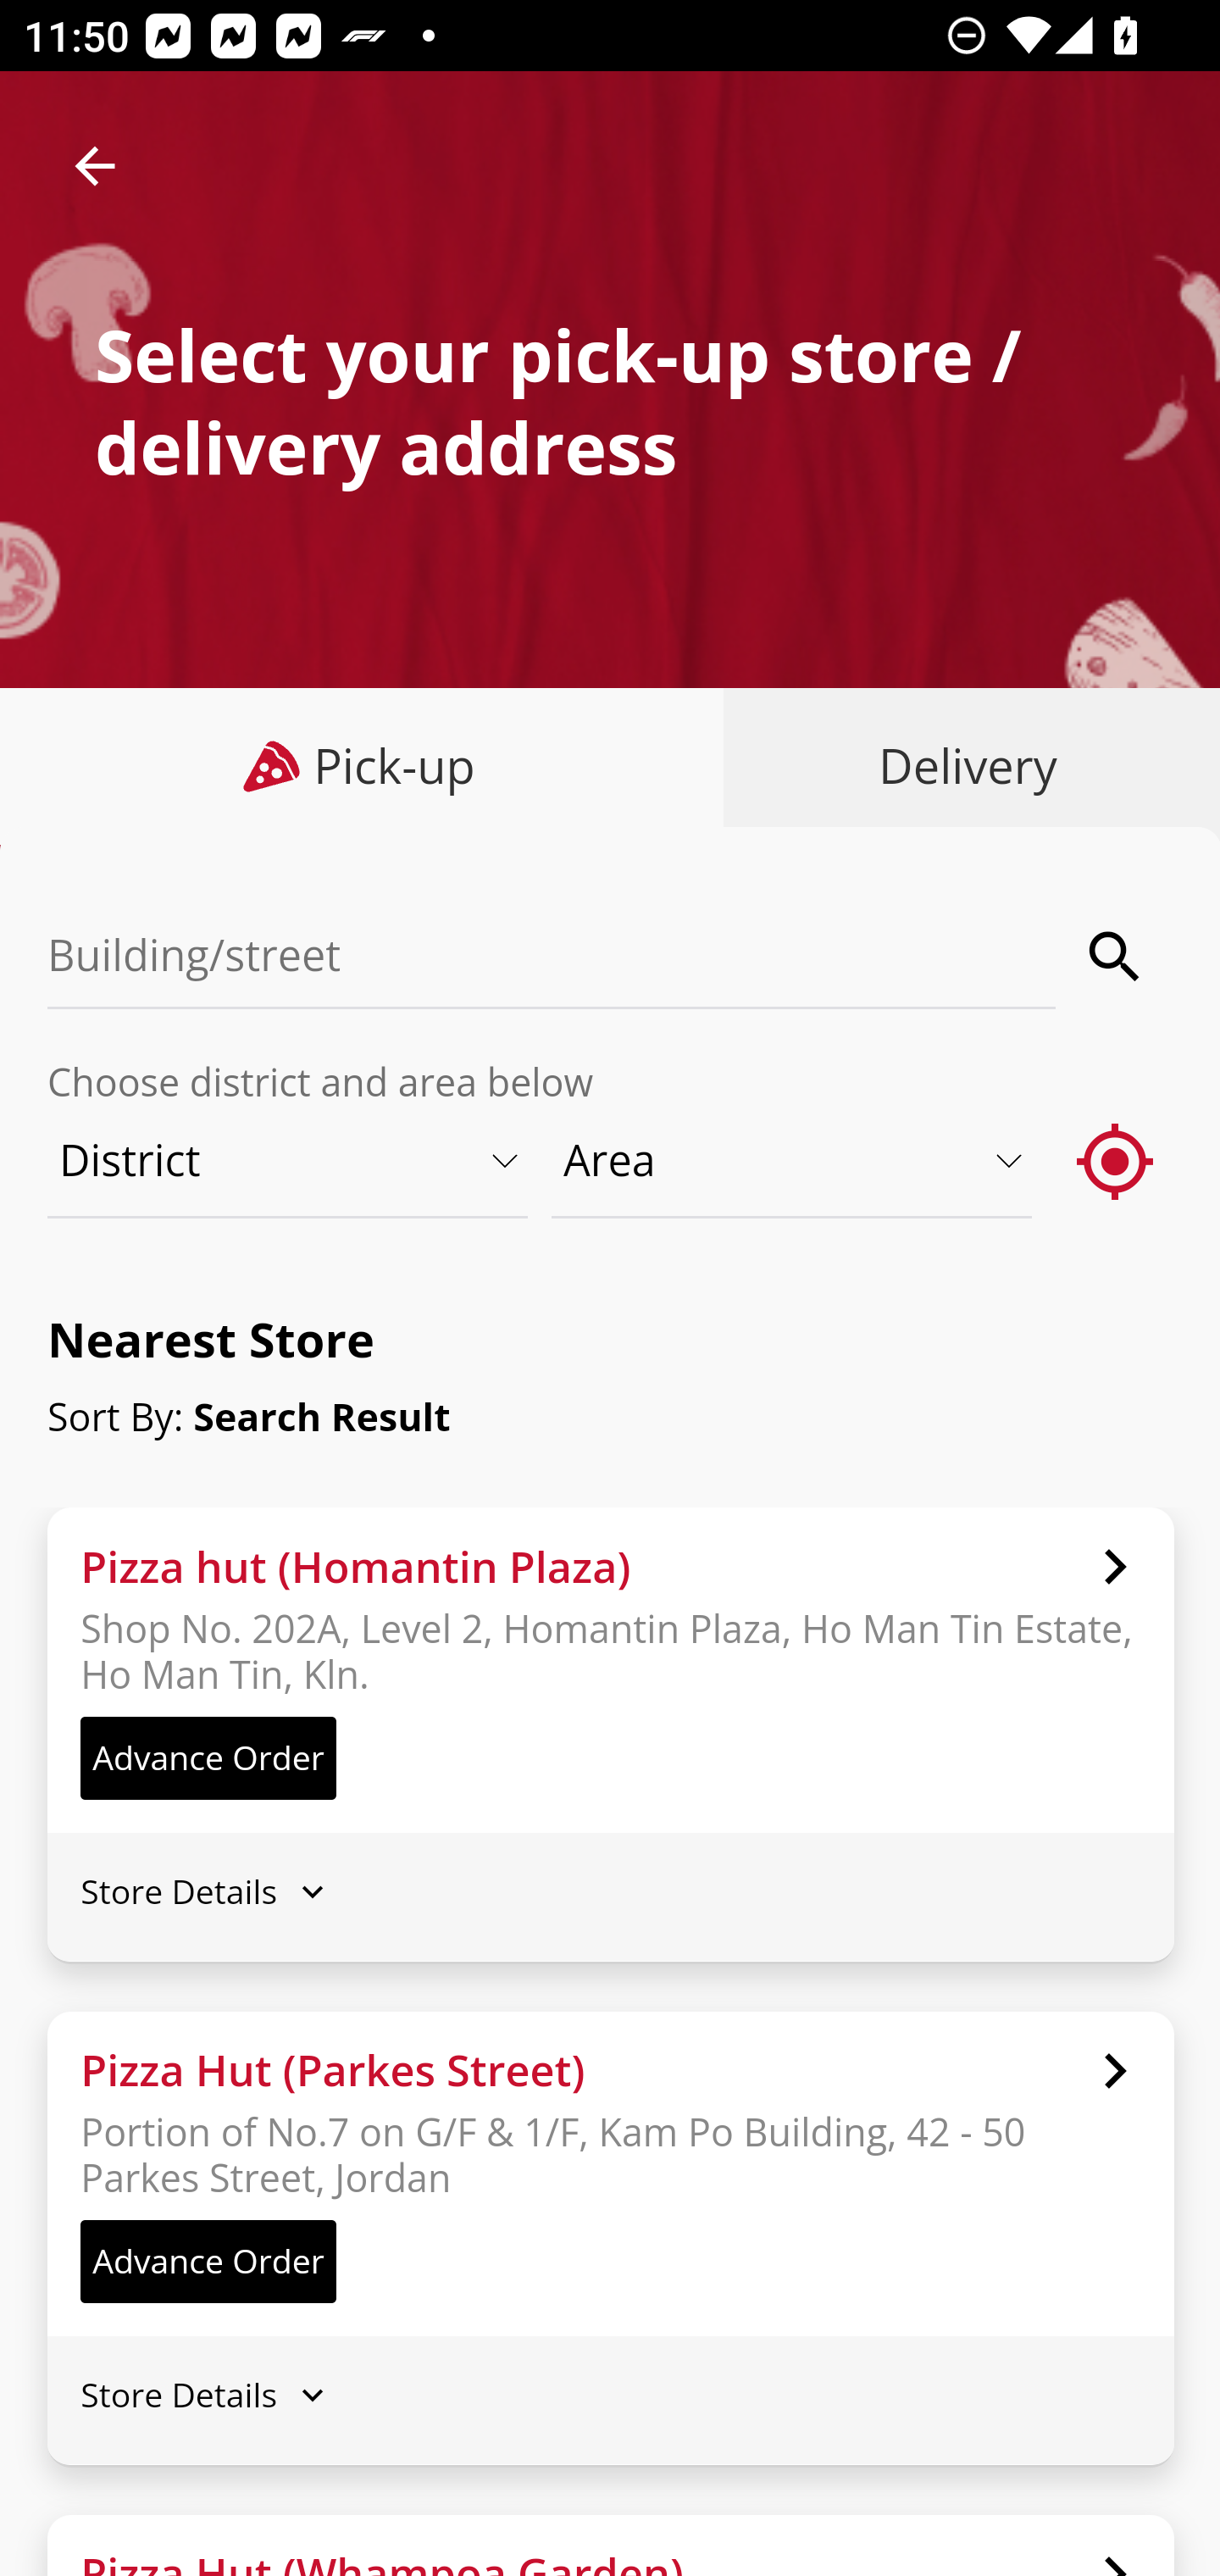 The width and height of the screenshot is (1220, 2576). I want to click on Area, so click(793, 1160).